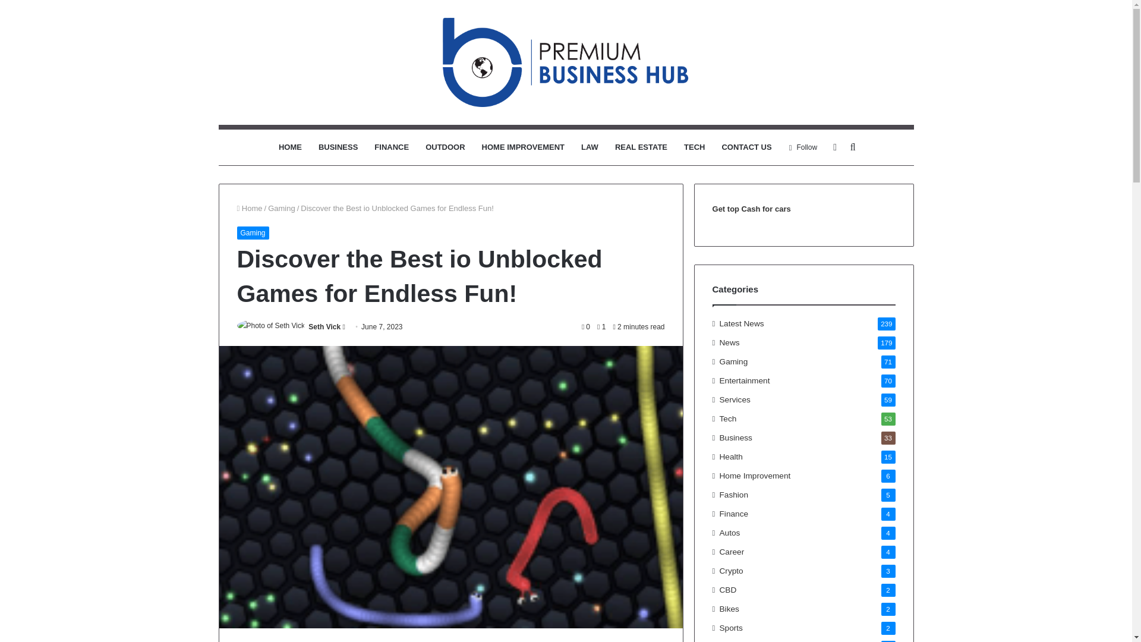  Describe the element at coordinates (746, 147) in the screenshot. I see `CONTACT US` at that location.